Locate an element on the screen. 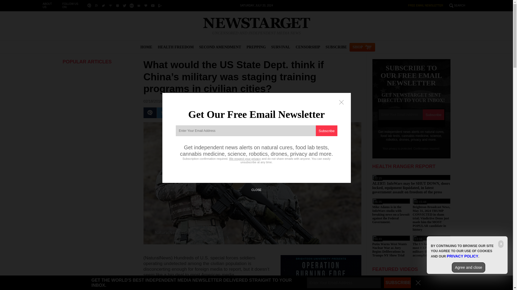  Health Freedom is located at coordinates (176, 47).